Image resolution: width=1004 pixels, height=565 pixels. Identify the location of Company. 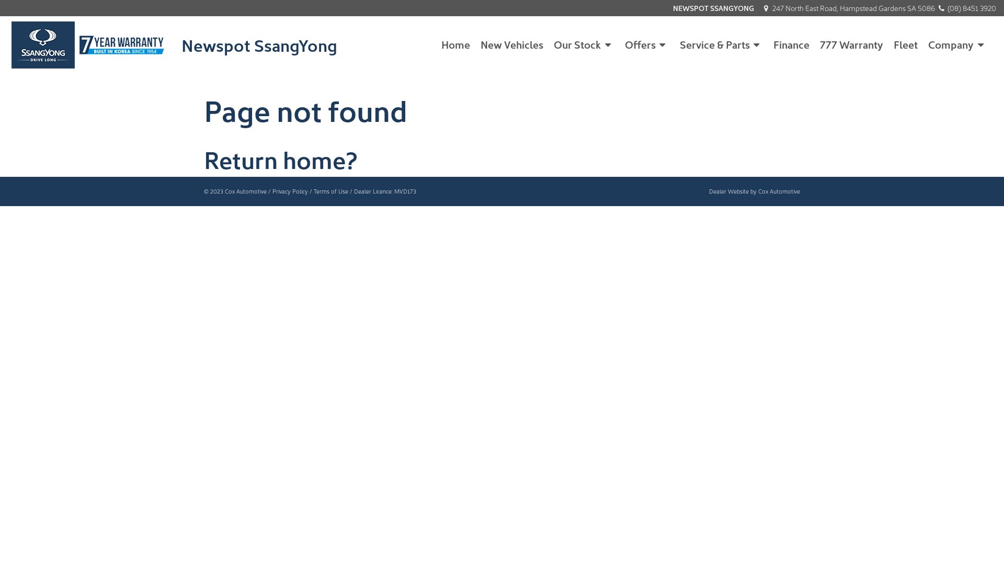
(958, 44).